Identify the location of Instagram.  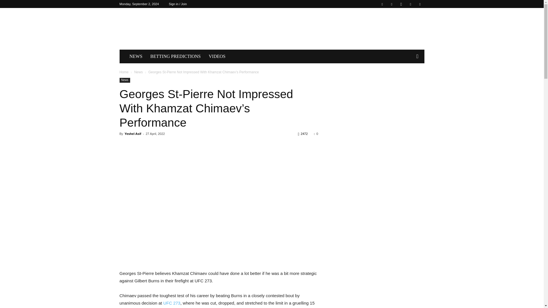
(401, 4).